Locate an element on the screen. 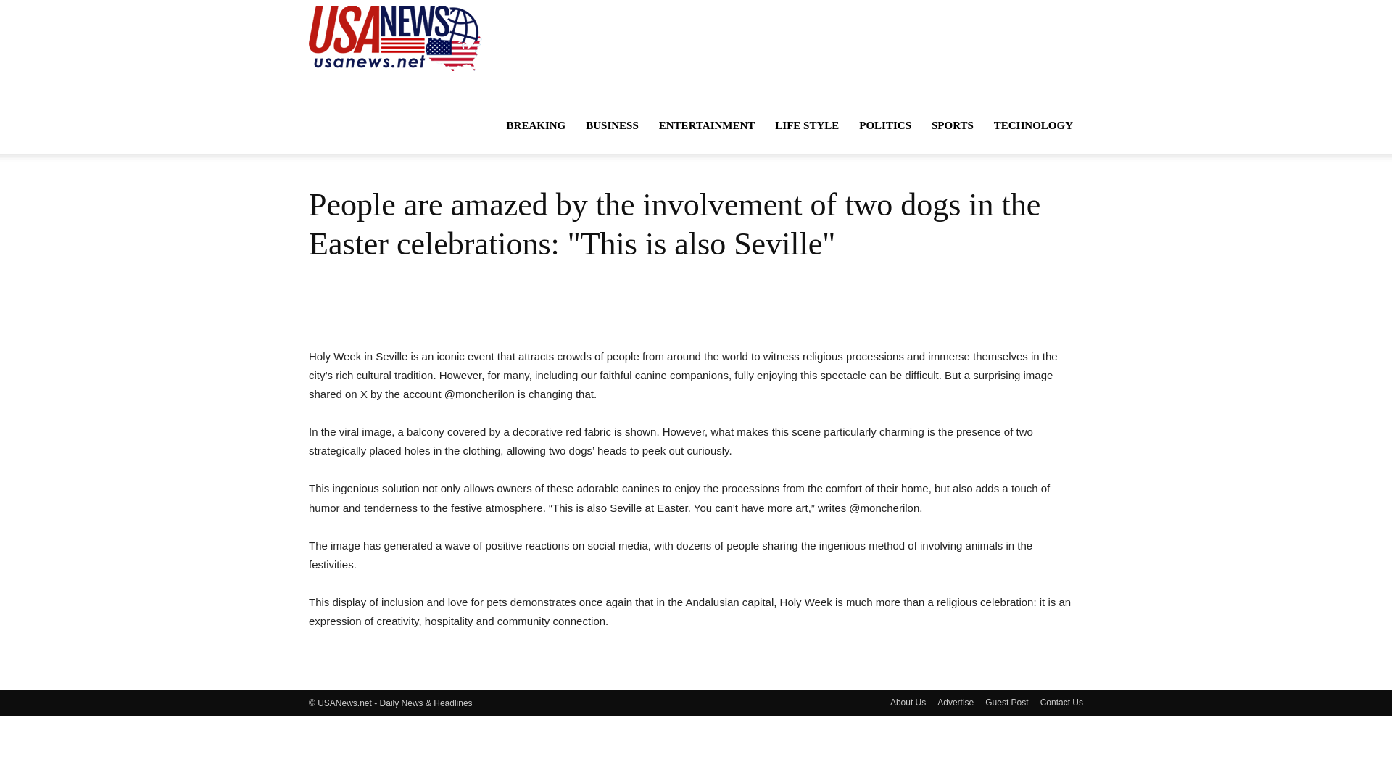  Daily News and Headlines from US is located at coordinates (395, 38).